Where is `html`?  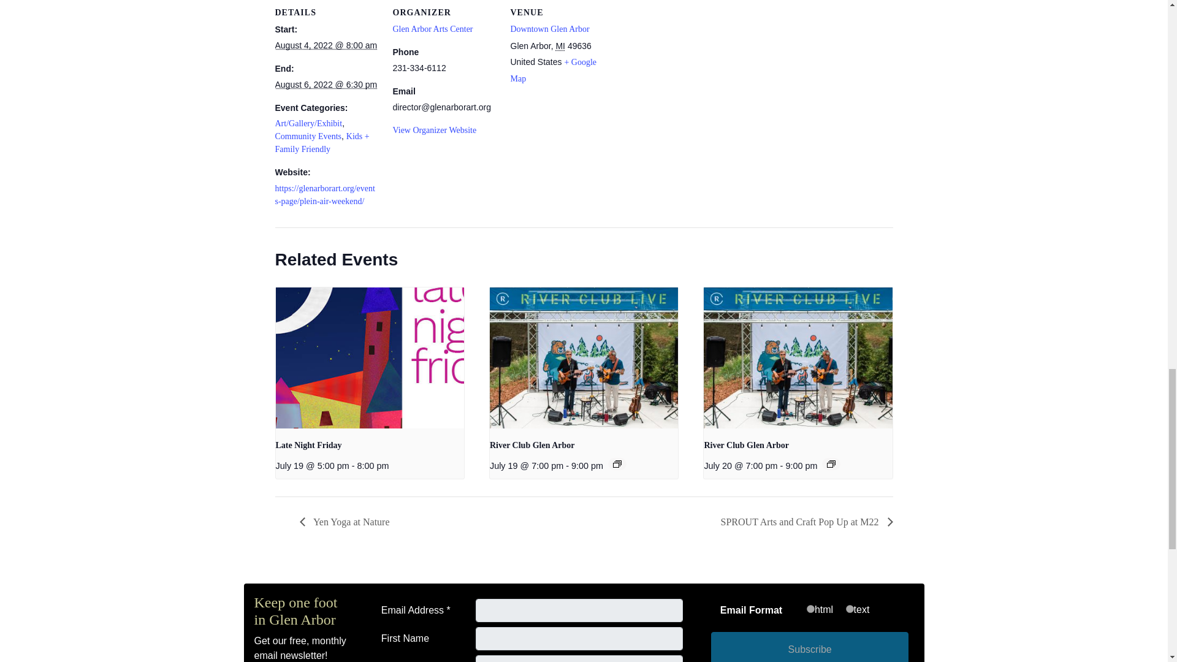
html is located at coordinates (810, 609).